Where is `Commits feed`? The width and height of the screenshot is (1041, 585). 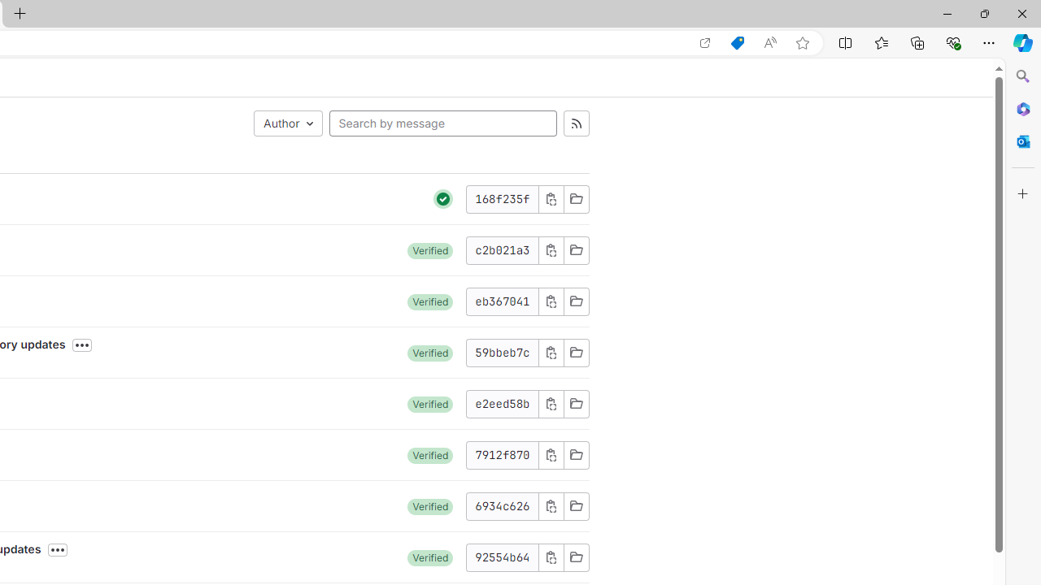
Commits feed is located at coordinates (576, 123).